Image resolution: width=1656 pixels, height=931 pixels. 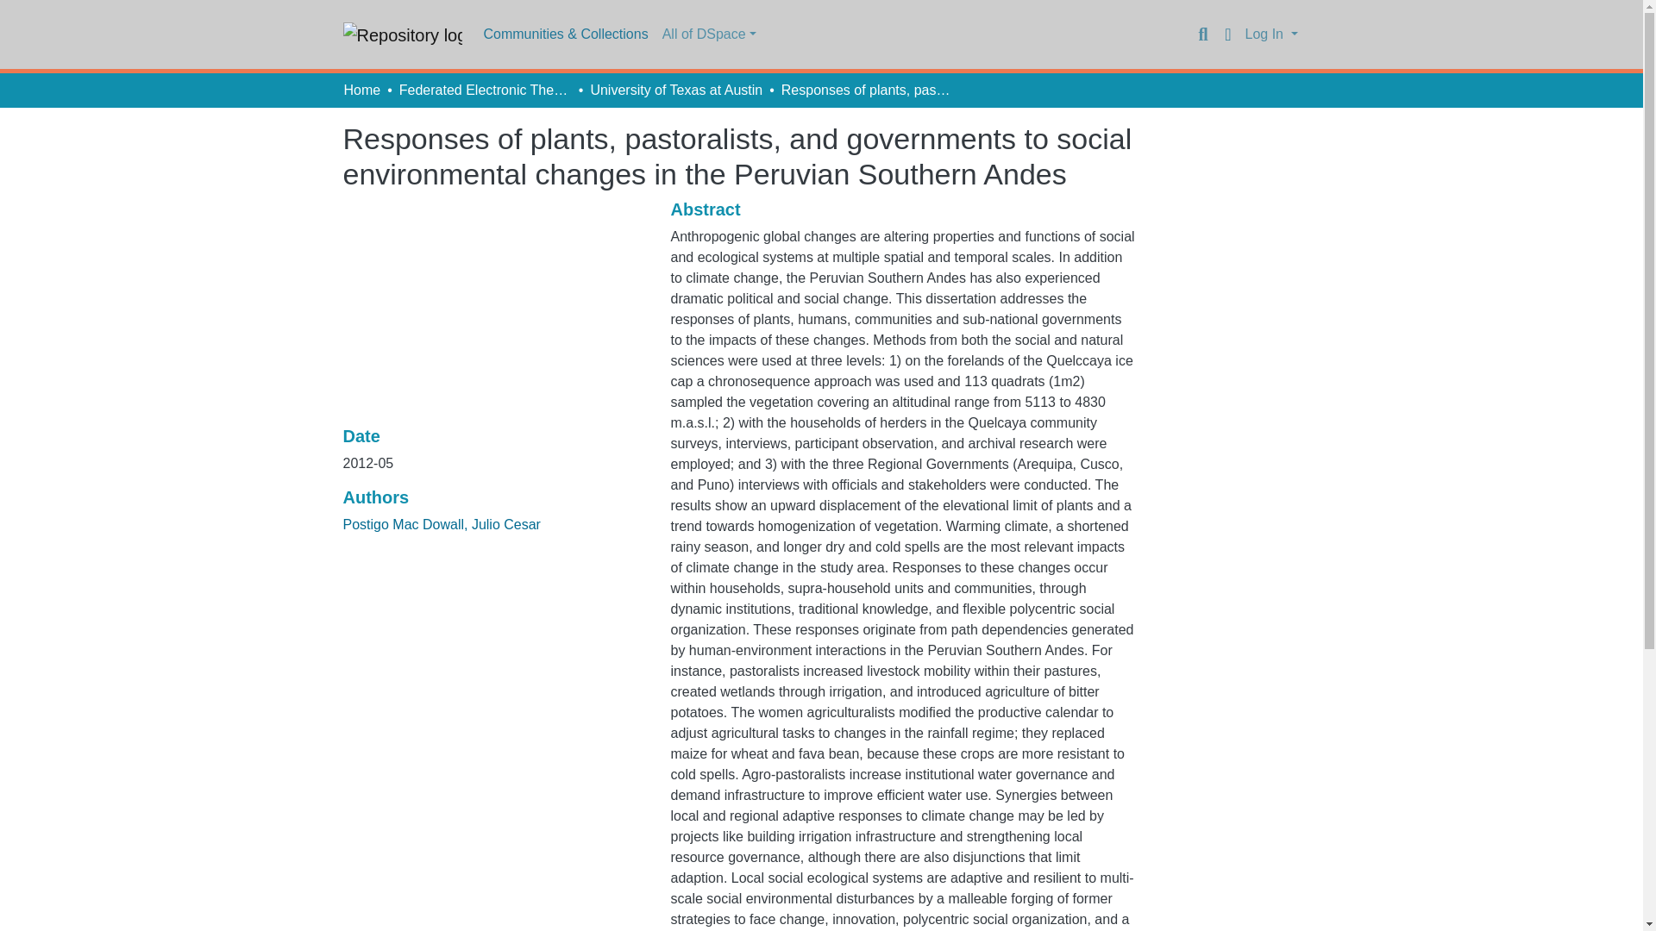 What do you see at coordinates (442, 524) in the screenshot?
I see `Postigo Mac Dowall, Julio Cesar` at bounding box center [442, 524].